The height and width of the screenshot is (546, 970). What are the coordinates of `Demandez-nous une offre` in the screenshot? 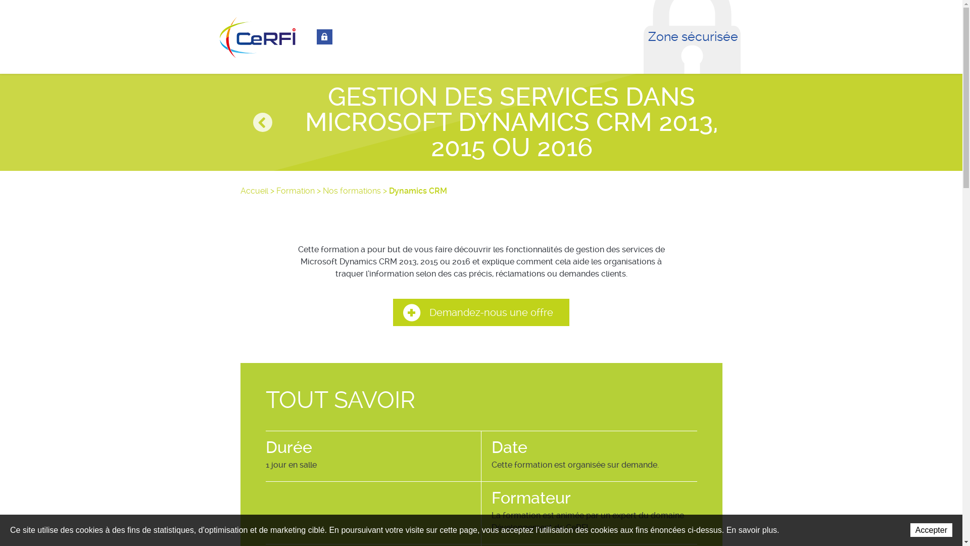 It's located at (481, 312).